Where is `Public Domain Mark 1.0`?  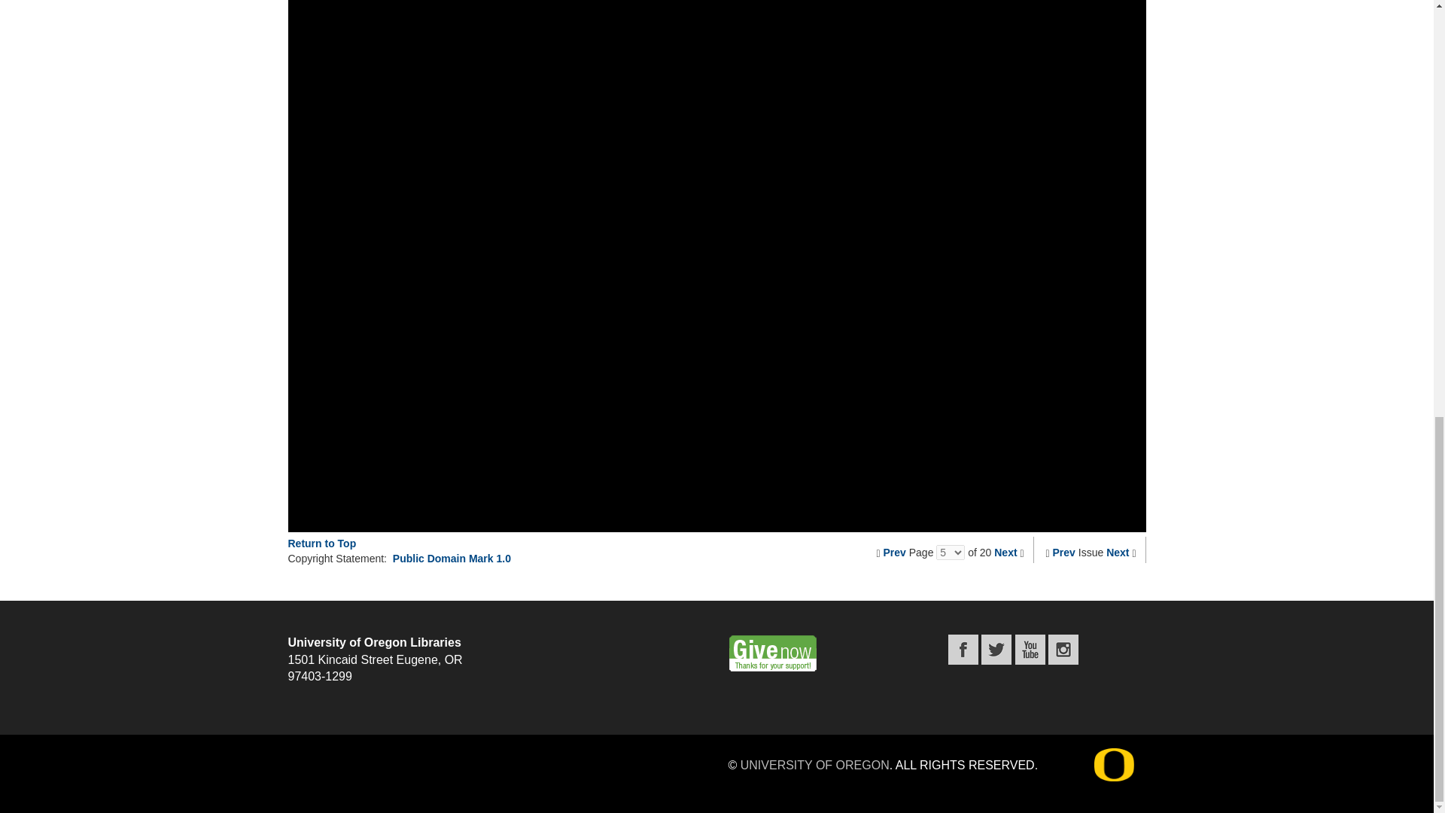
Public Domain Mark 1.0 is located at coordinates (452, 559).